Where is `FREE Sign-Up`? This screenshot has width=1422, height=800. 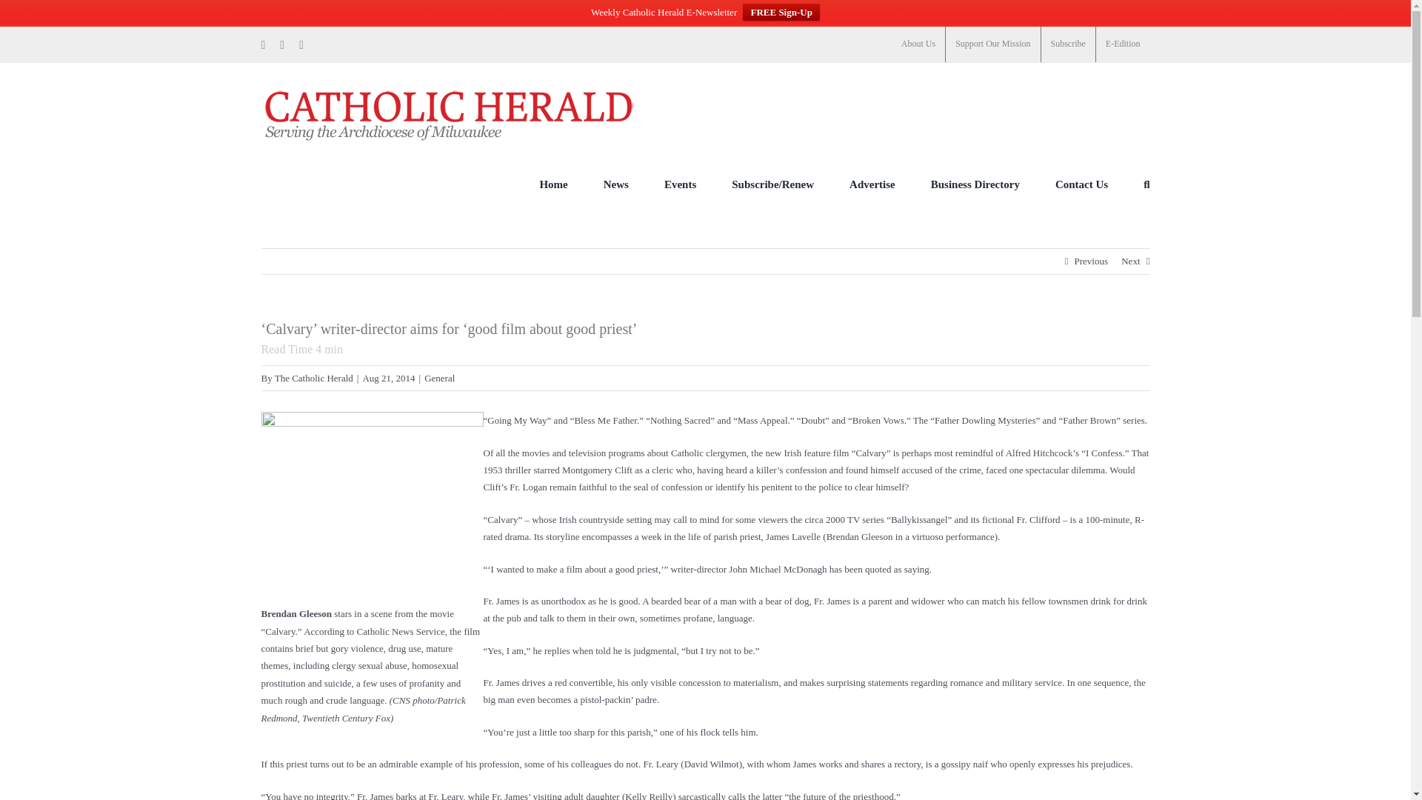
FREE Sign-Up is located at coordinates (781, 12).